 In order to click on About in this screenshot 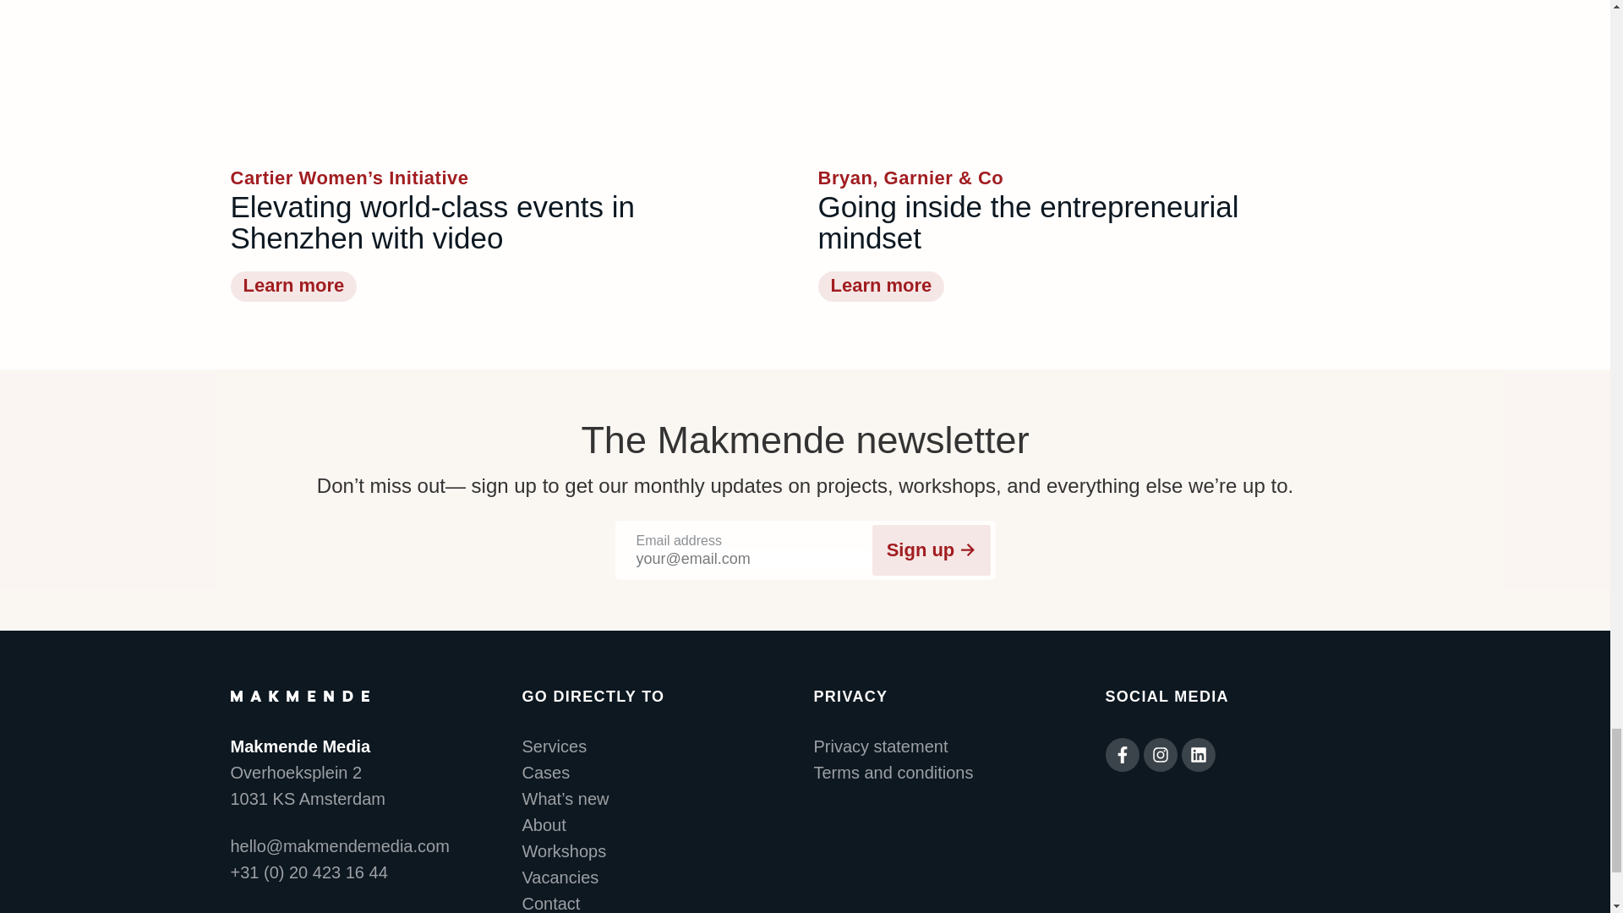, I will do `click(659, 825)`.